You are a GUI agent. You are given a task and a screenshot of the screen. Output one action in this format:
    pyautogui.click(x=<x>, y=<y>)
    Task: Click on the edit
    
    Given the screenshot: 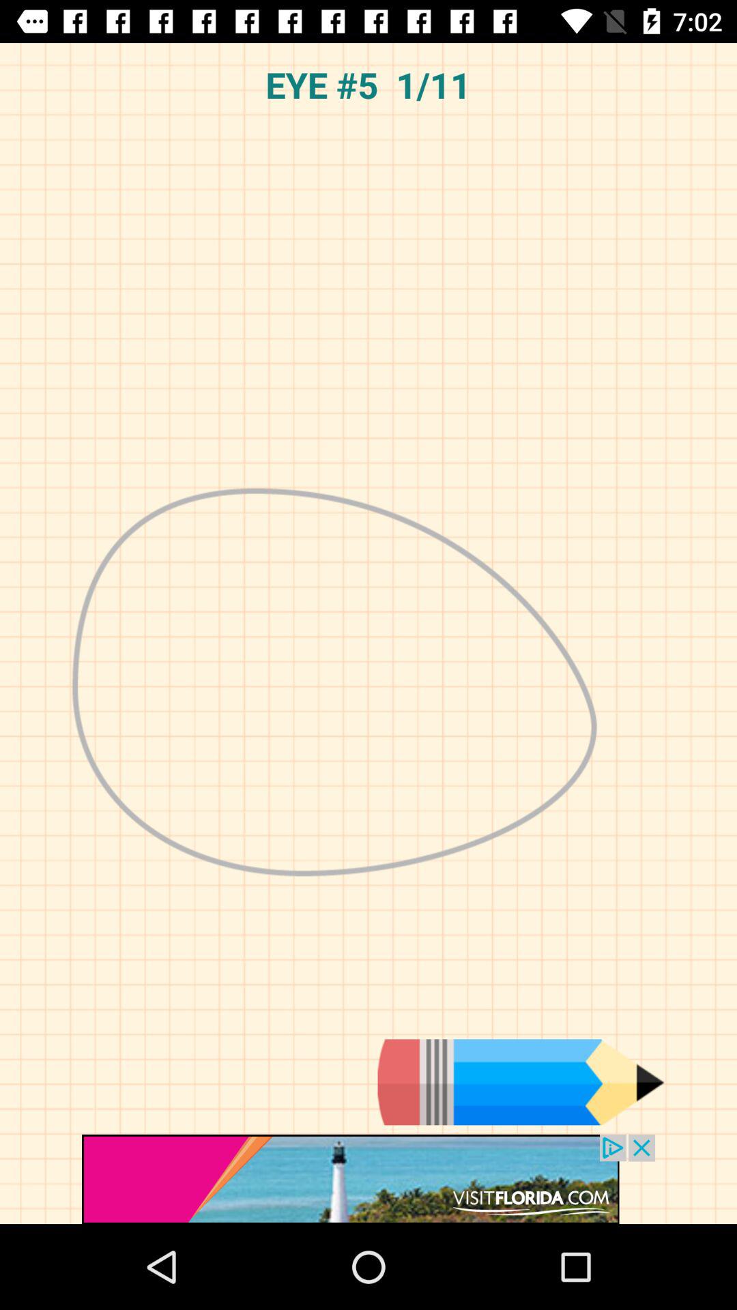 What is the action you would take?
    pyautogui.click(x=521, y=1082)
    